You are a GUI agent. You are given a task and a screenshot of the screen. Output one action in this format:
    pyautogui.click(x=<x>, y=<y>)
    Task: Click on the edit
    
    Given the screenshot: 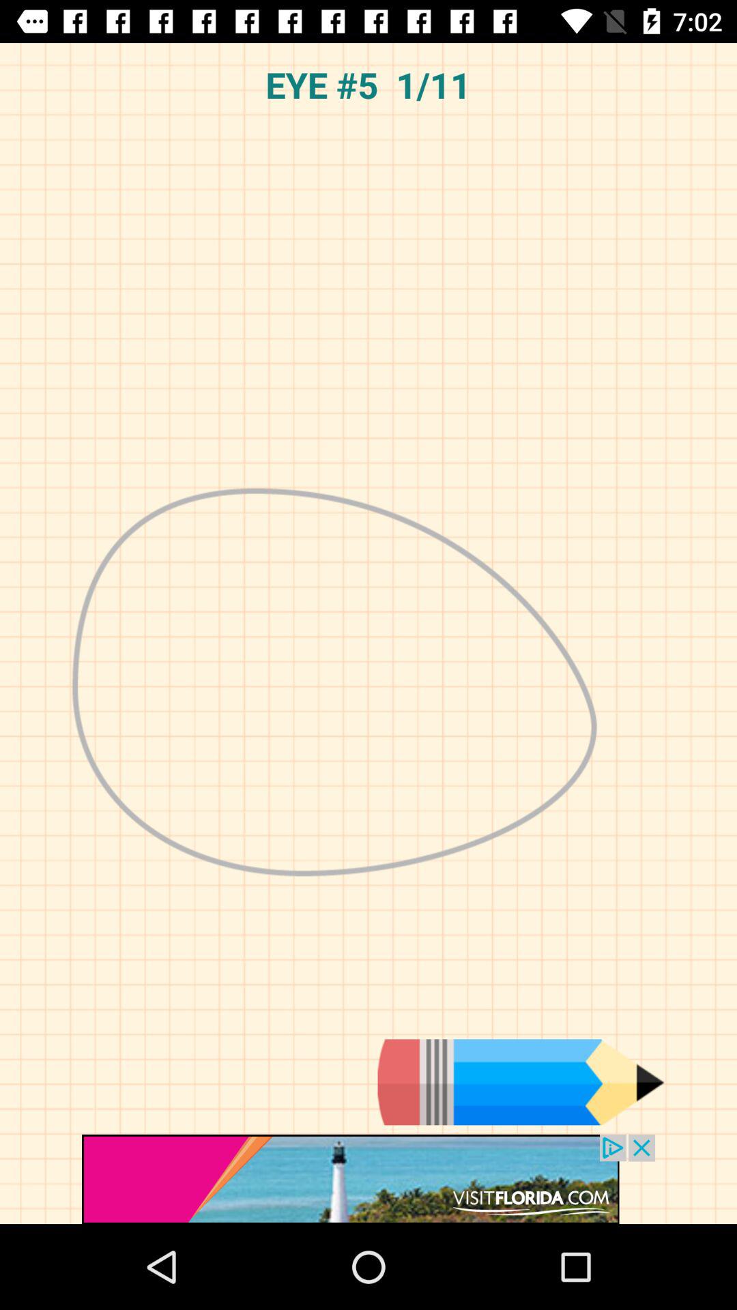 What is the action you would take?
    pyautogui.click(x=521, y=1082)
    